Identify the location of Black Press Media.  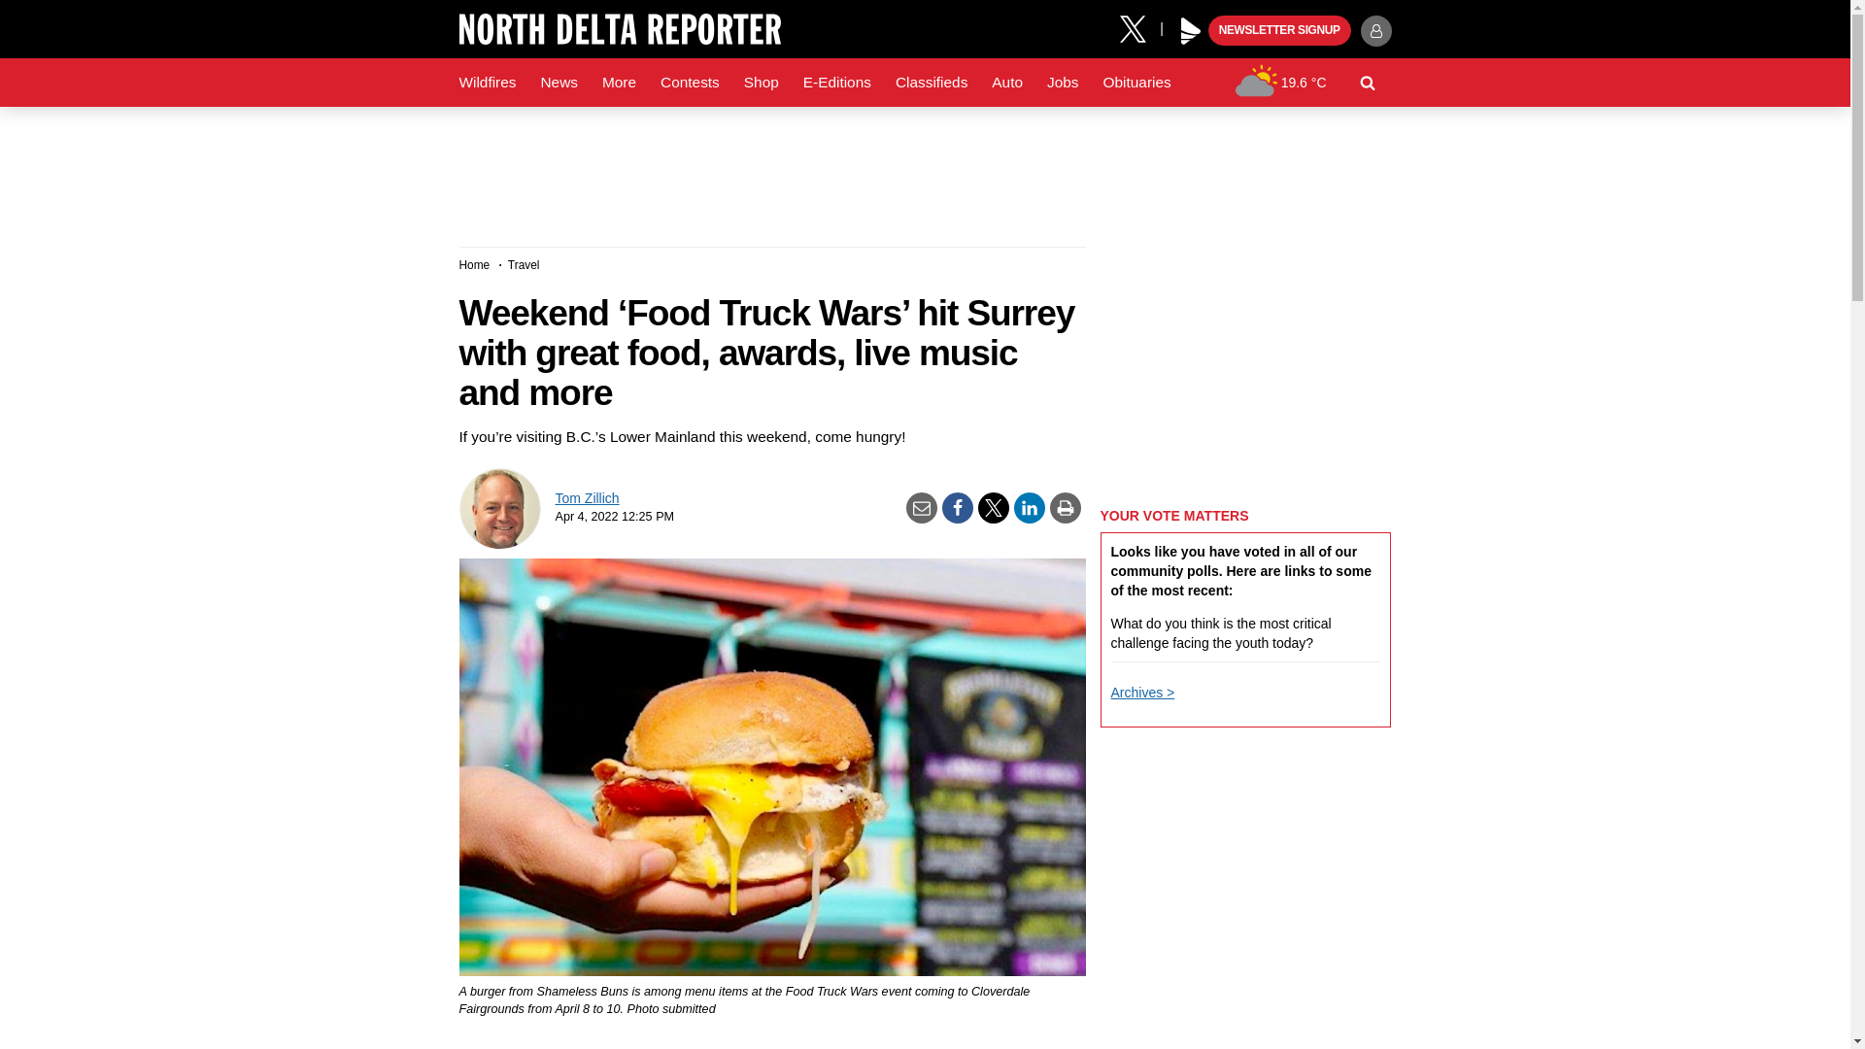
(1191, 31).